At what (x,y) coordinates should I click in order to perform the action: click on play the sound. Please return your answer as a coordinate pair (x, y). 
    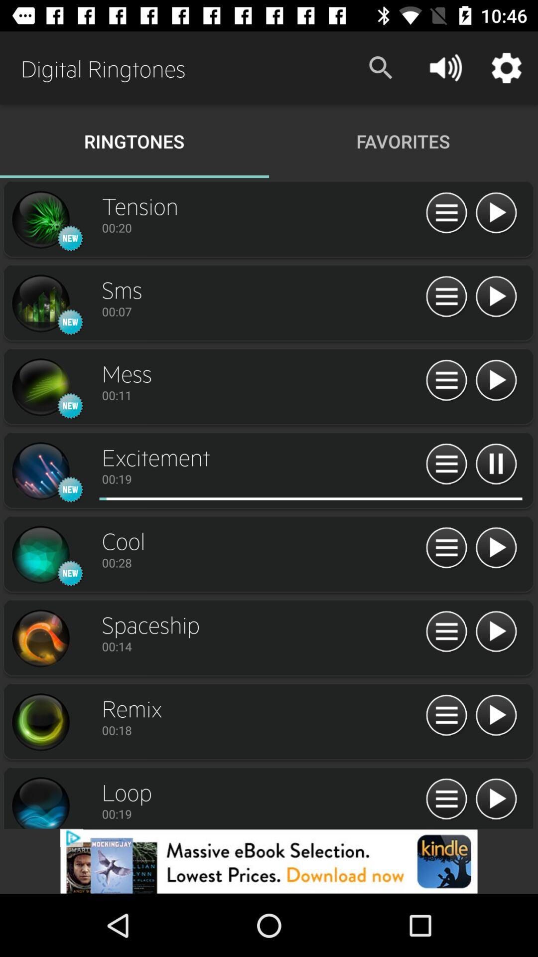
    Looking at the image, I should click on (496, 381).